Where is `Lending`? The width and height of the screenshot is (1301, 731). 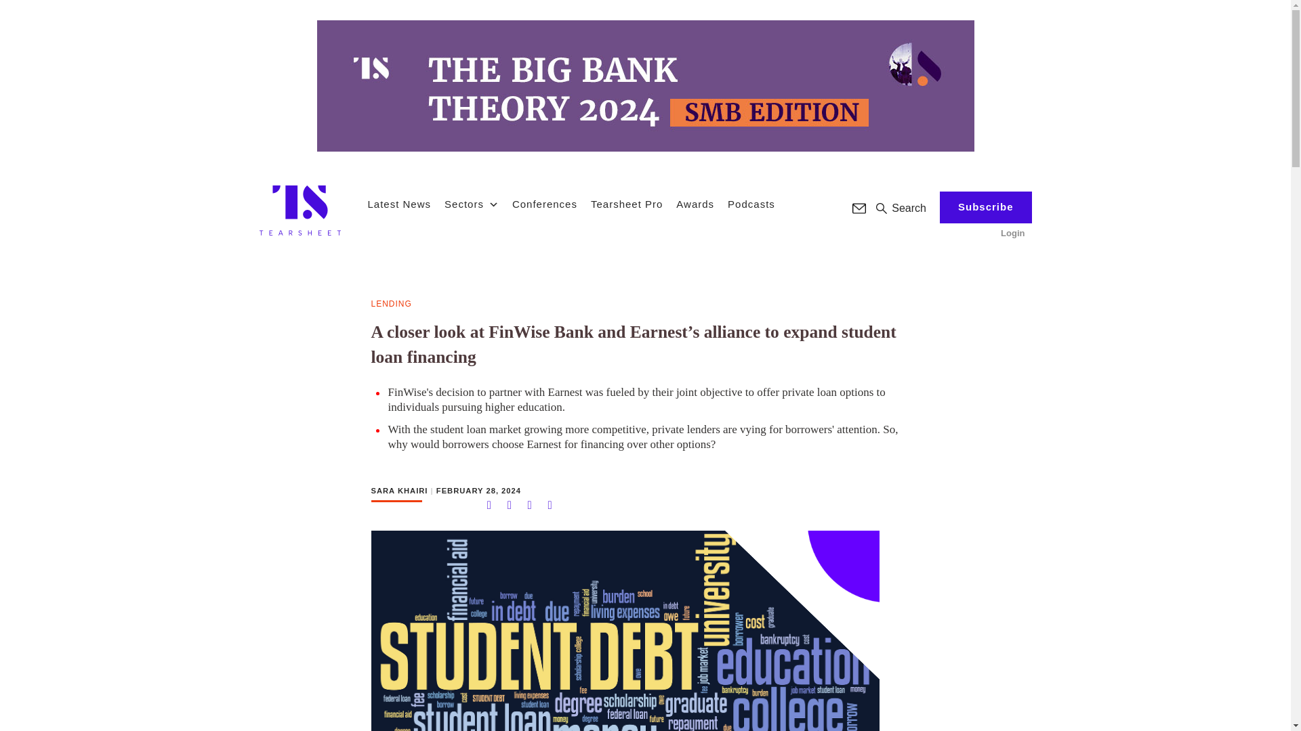 Lending is located at coordinates (392, 305).